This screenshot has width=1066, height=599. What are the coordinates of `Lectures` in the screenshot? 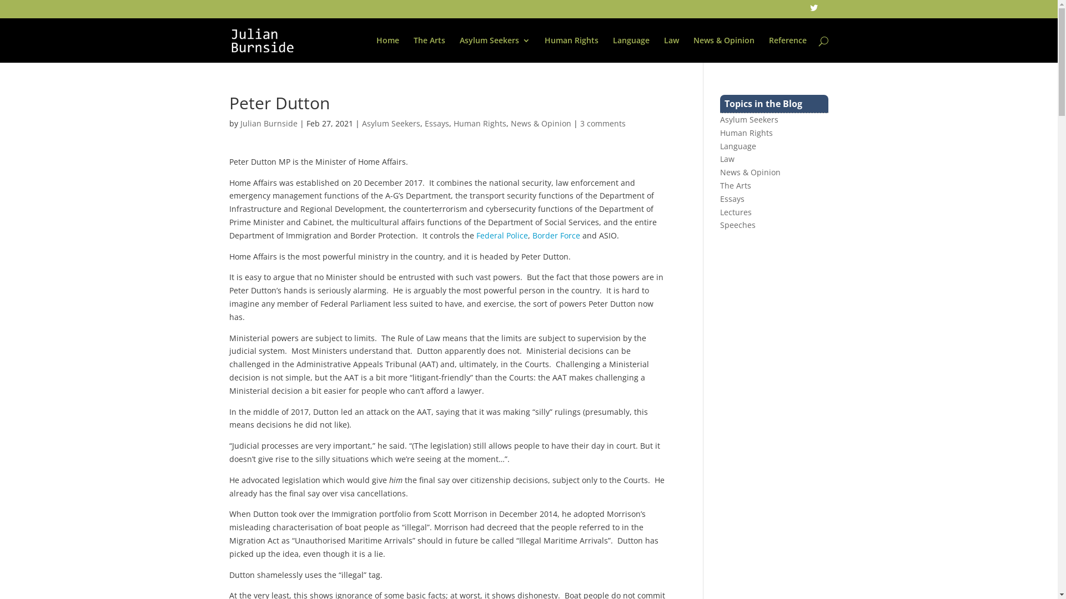 It's located at (736, 212).